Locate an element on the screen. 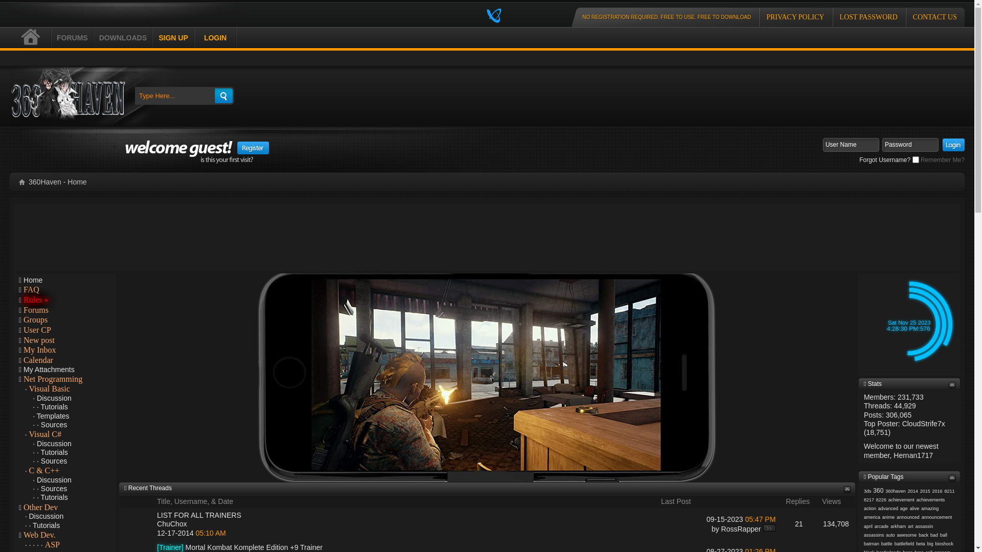 The height and width of the screenshot is (552, 982). assassin is located at coordinates (925, 526).